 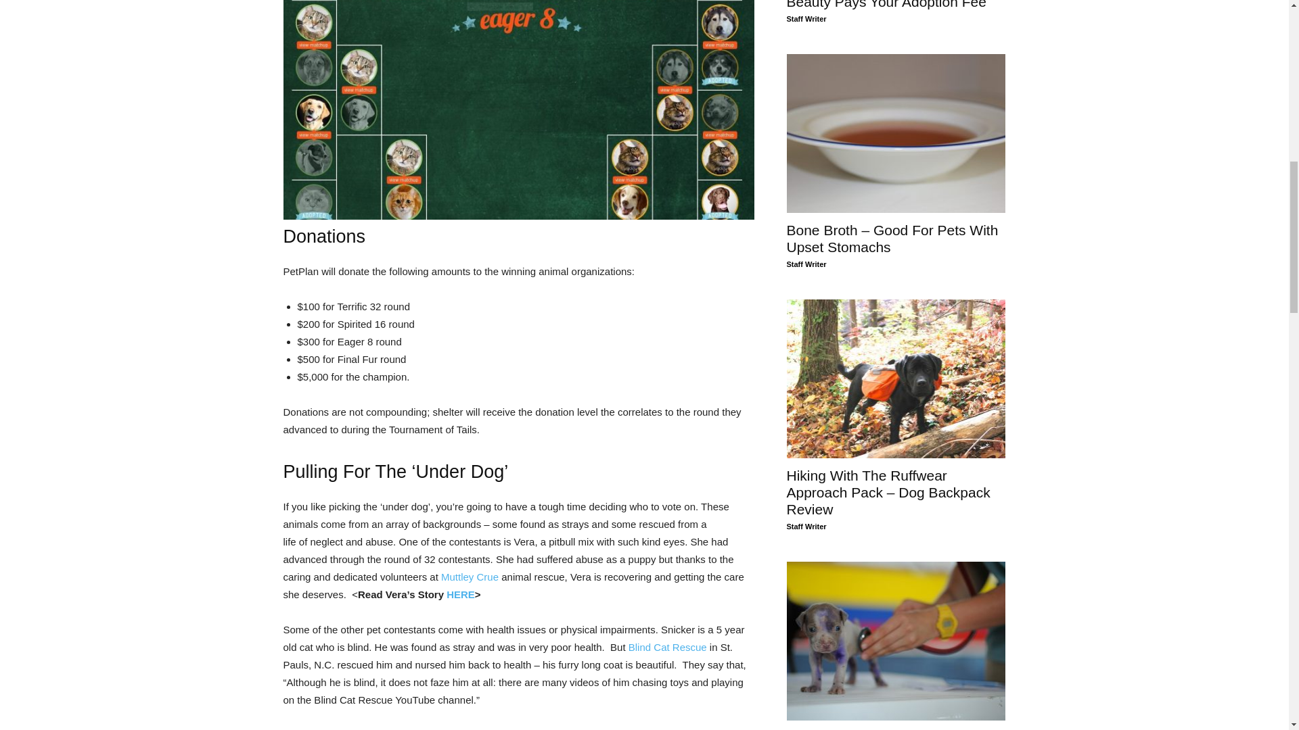 What do you see at coordinates (470, 576) in the screenshot?
I see `Muttley Crue` at bounding box center [470, 576].